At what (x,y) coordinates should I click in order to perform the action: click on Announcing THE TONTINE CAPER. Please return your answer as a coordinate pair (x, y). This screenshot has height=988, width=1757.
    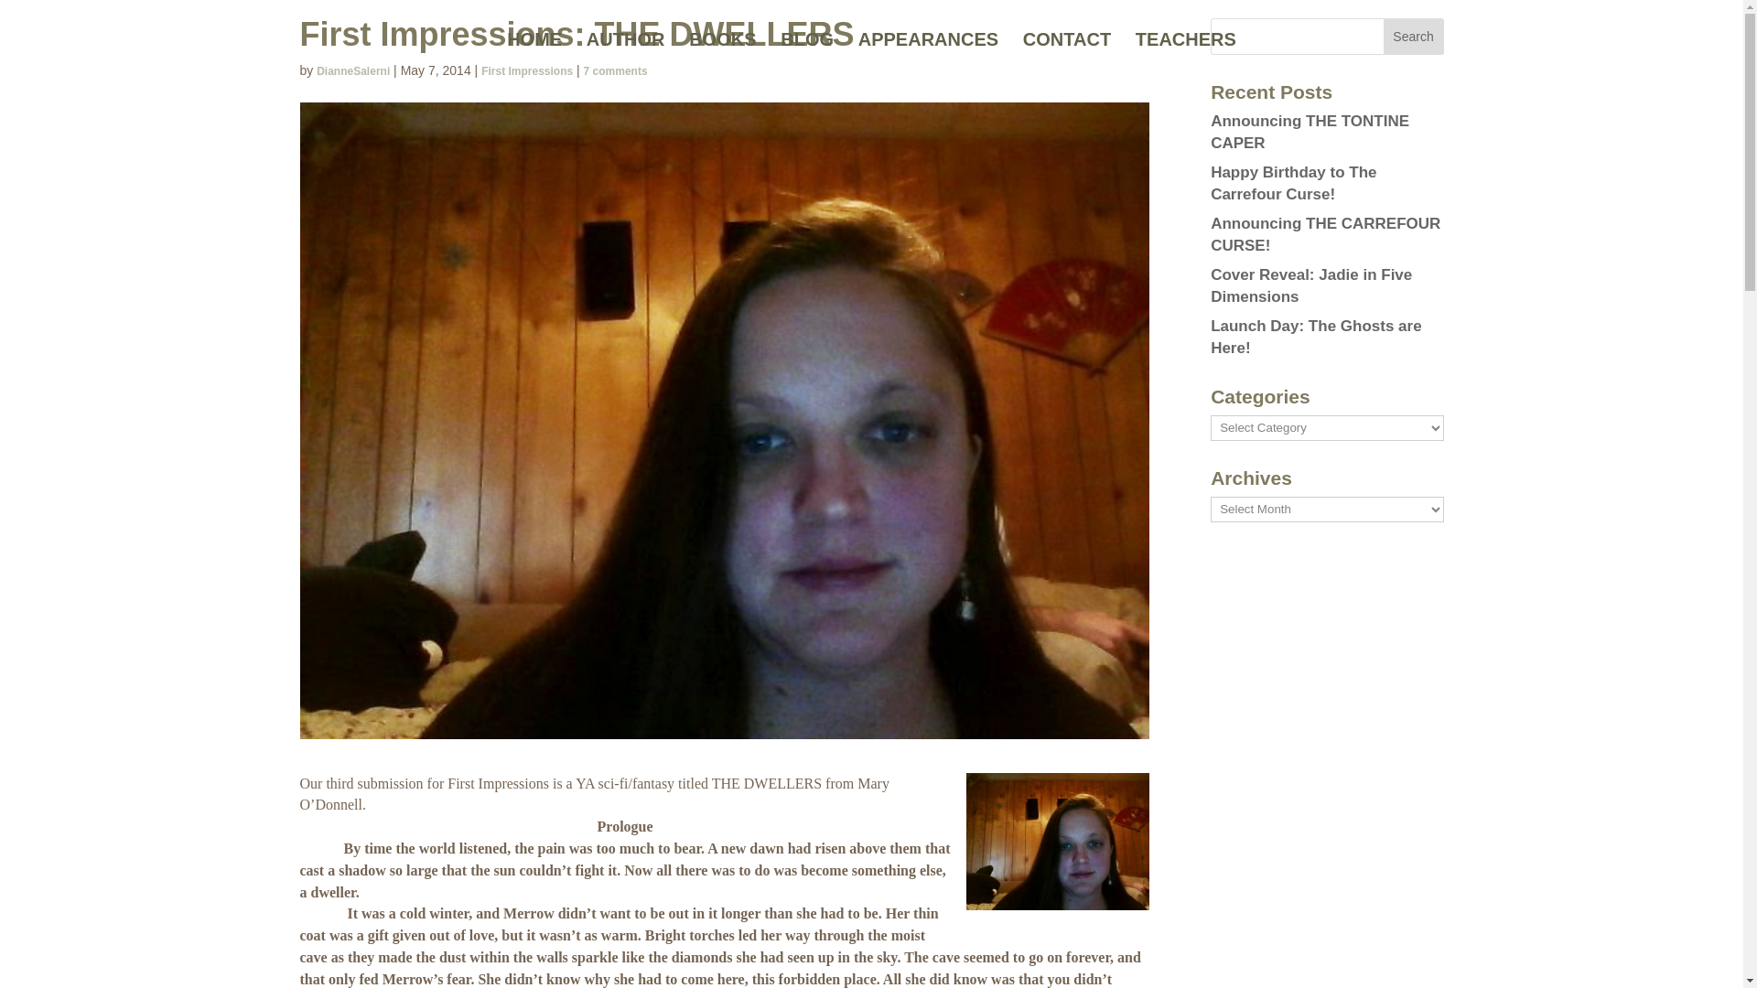
    Looking at the image, I should click on (1309, 132).